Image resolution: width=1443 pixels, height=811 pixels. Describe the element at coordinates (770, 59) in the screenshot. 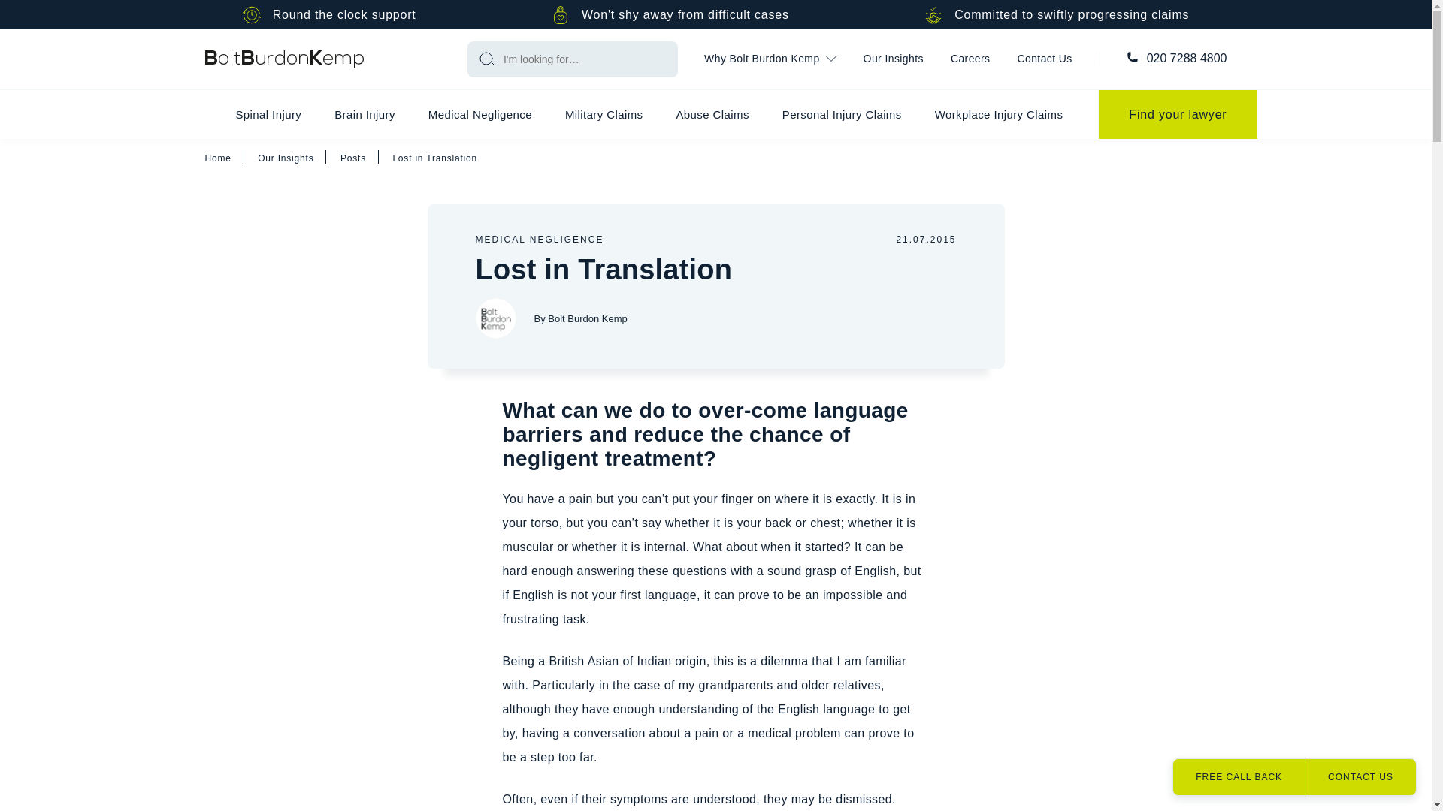

I see `Why Bolt Burdon Kemp` at that location.